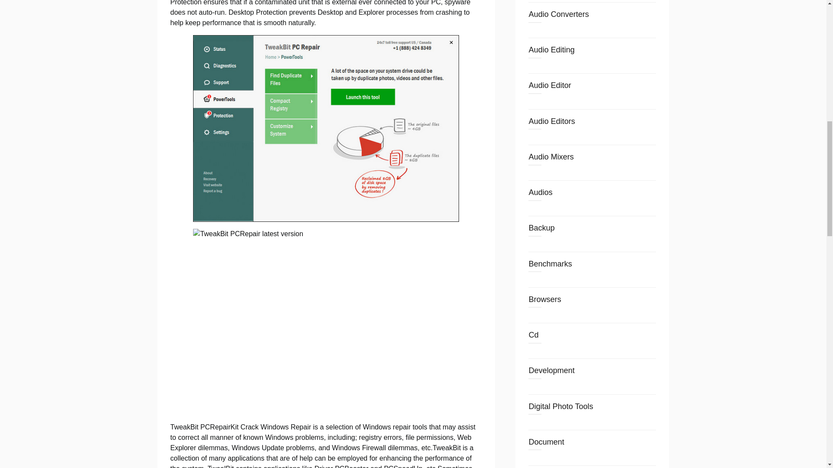 This screenshot has height=468, width=833. Describe the element at coordinates (544, 299) in the screenshot. I see `Browsers` at that location.